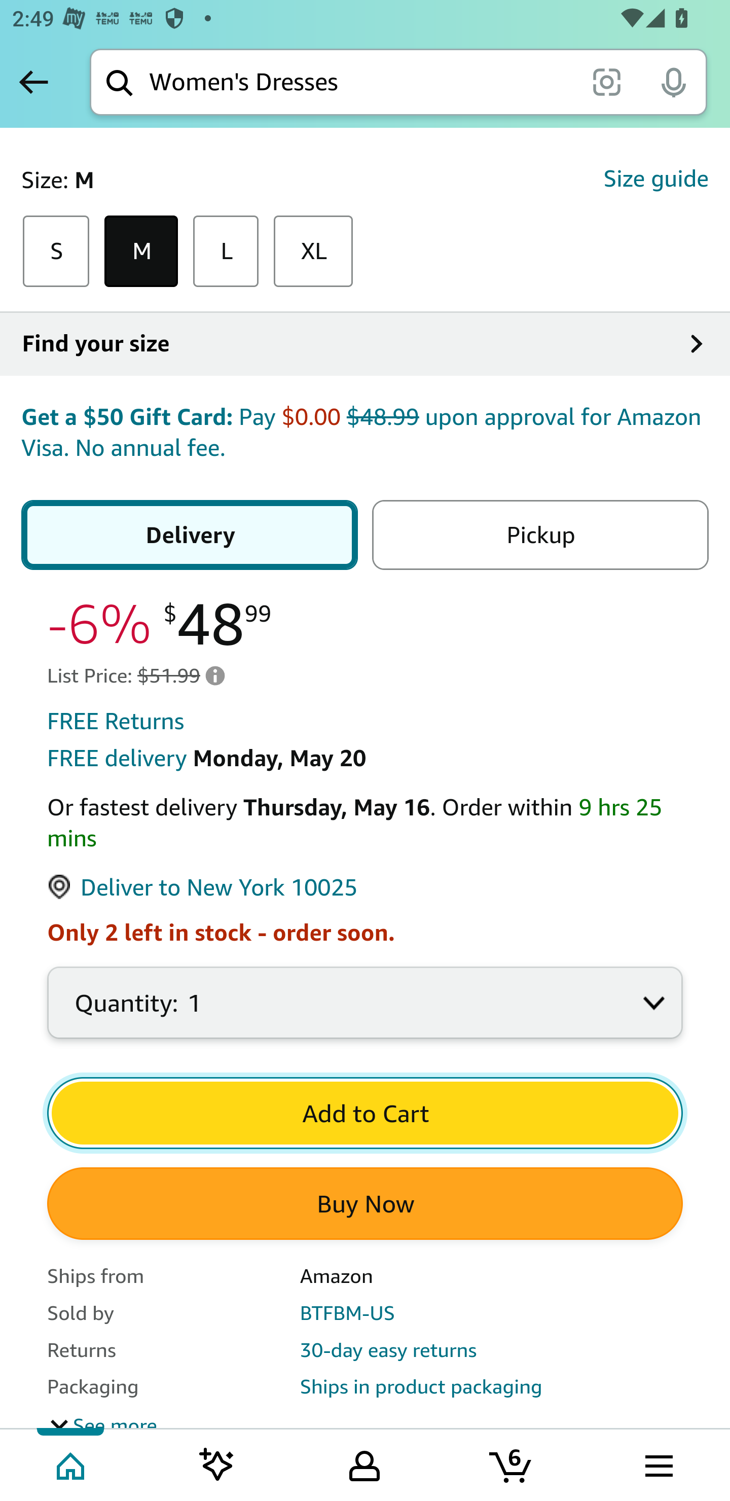  What do you see at coordinates (347, 1314) in the screenshot?
I see `BTFBM-US` at bounding box center [347, 1314].